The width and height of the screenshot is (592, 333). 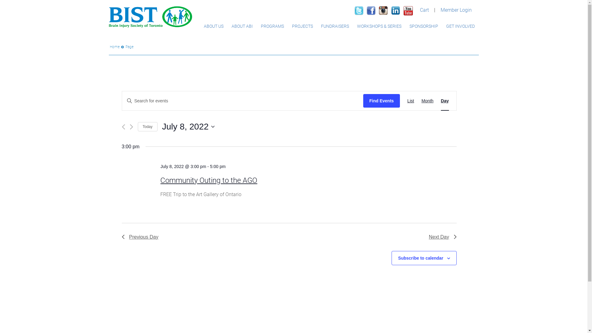 What do you see at coordinates (147, 127) in the screenshot?
I see `Today` at bounding box center [147, 127].